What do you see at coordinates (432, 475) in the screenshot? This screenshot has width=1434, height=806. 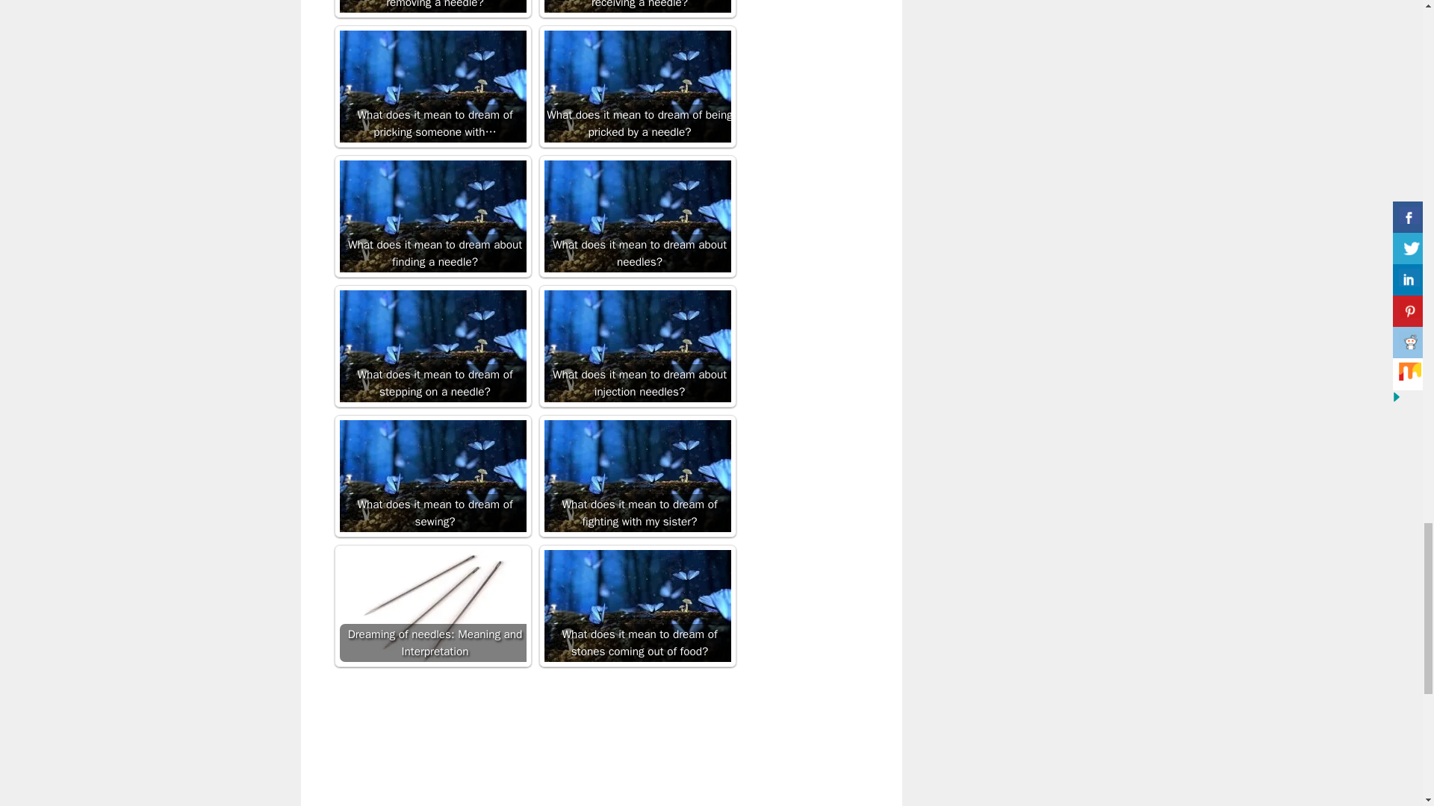 I see `What does it mean to dream of sewing?` at bounding box center [432, 475].